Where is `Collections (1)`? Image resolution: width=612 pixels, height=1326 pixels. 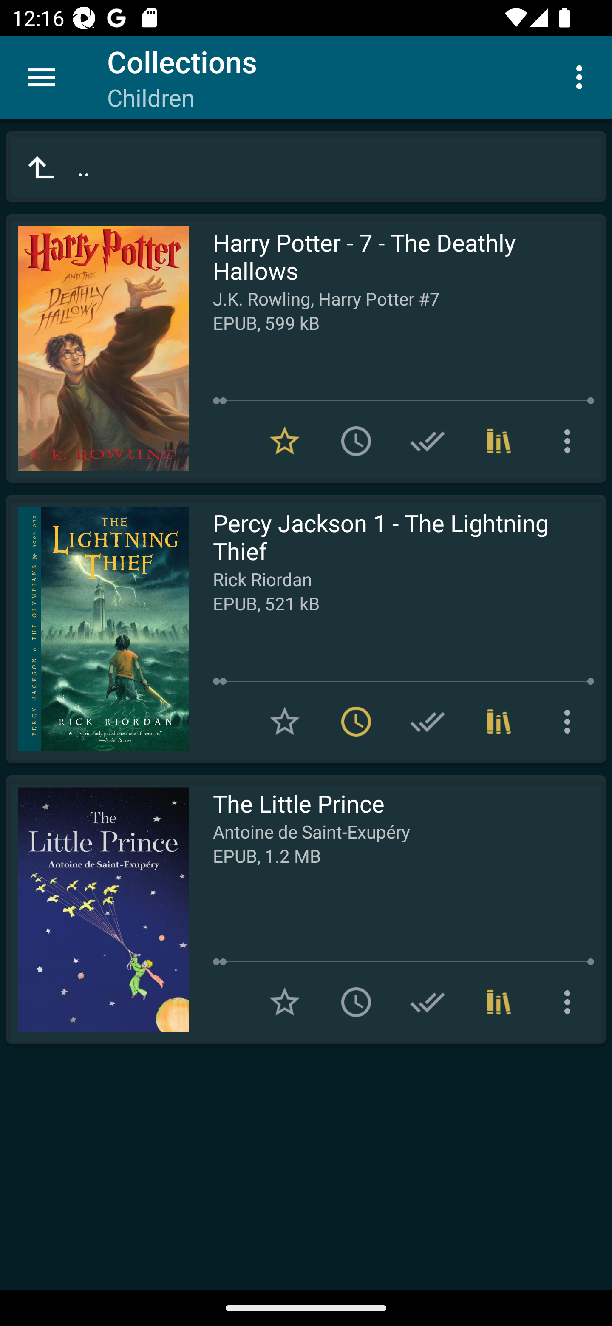 Collections (1) is located at coordinates (499, 441).